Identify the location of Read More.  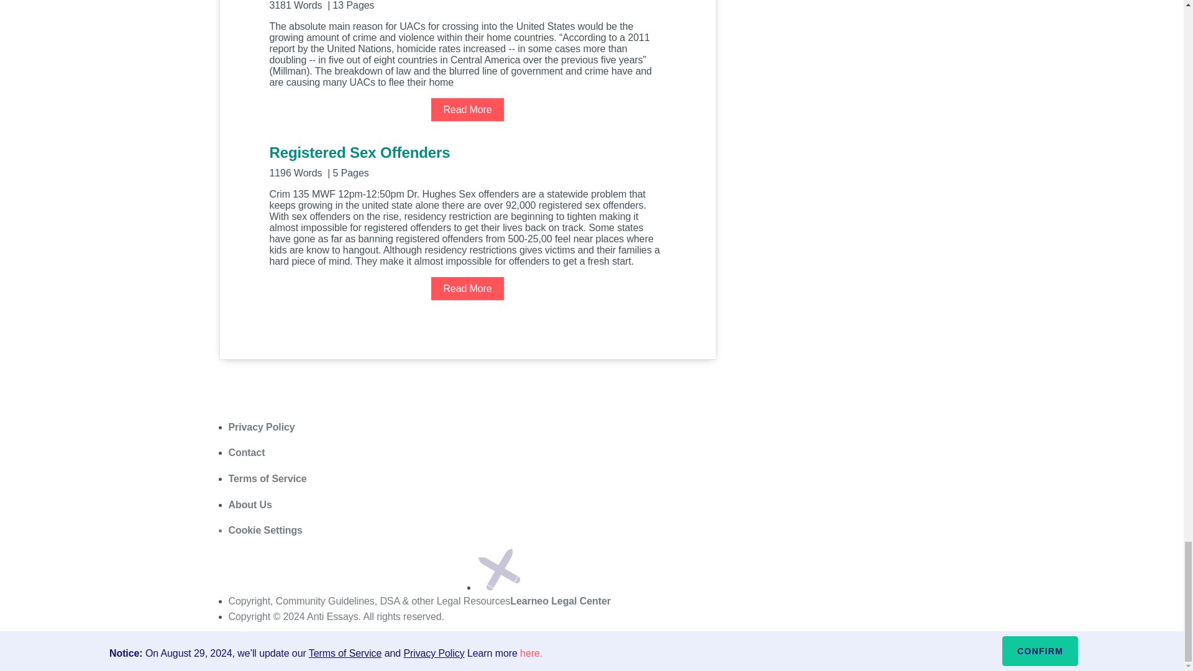
(467, 109).